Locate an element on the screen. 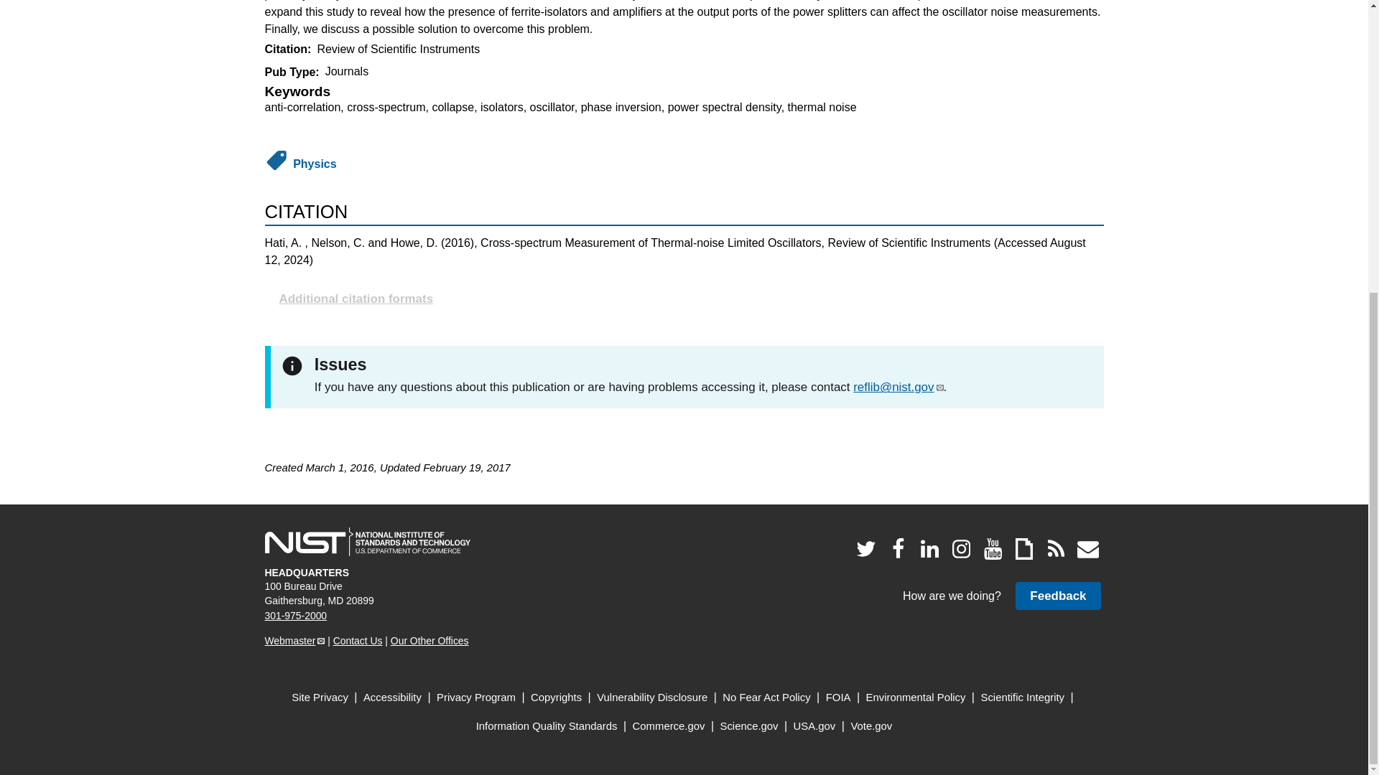  No Fear Act Policy is located at coordinates (766, 697).